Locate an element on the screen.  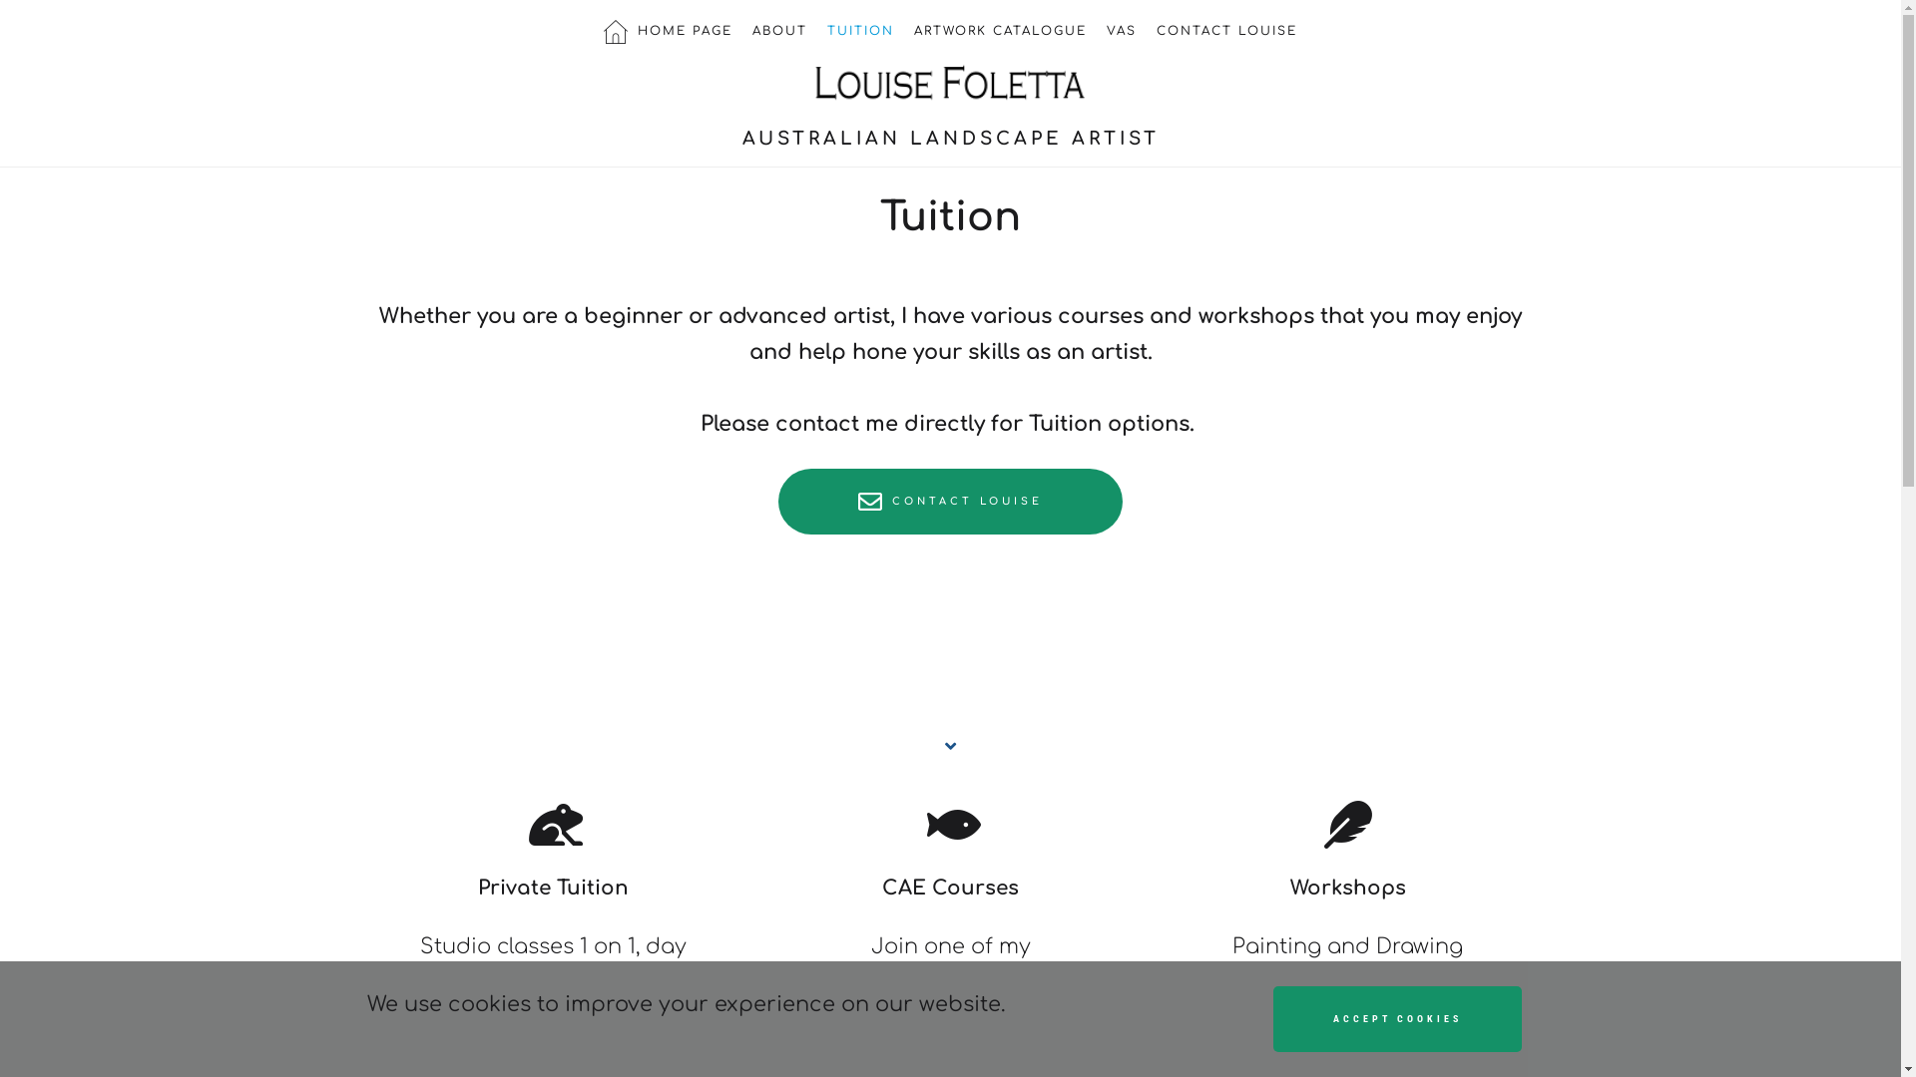
ARTWORK CATALOGUE is located at coordinates (1000, 31).